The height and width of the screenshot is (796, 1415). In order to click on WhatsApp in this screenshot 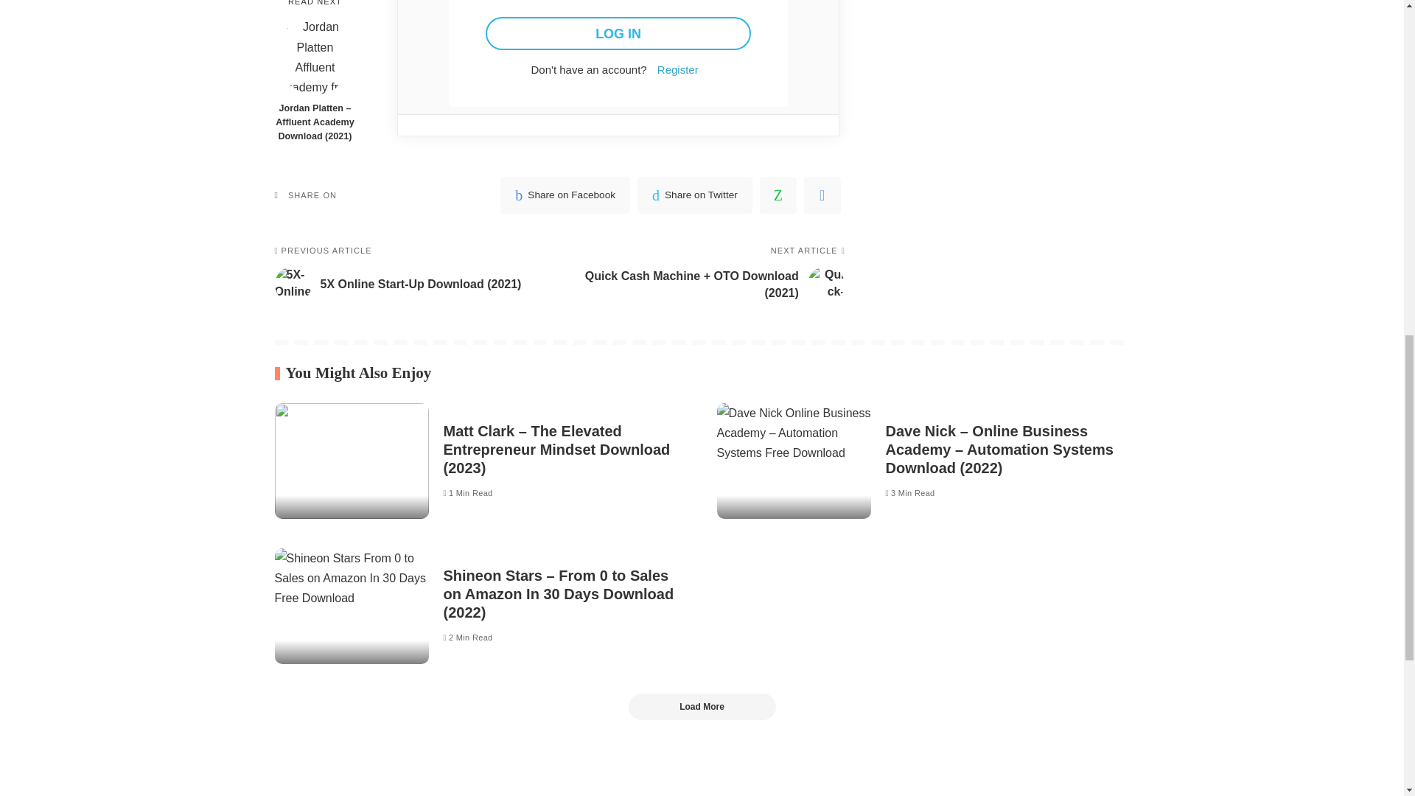, I will do `click(778, 195)`.